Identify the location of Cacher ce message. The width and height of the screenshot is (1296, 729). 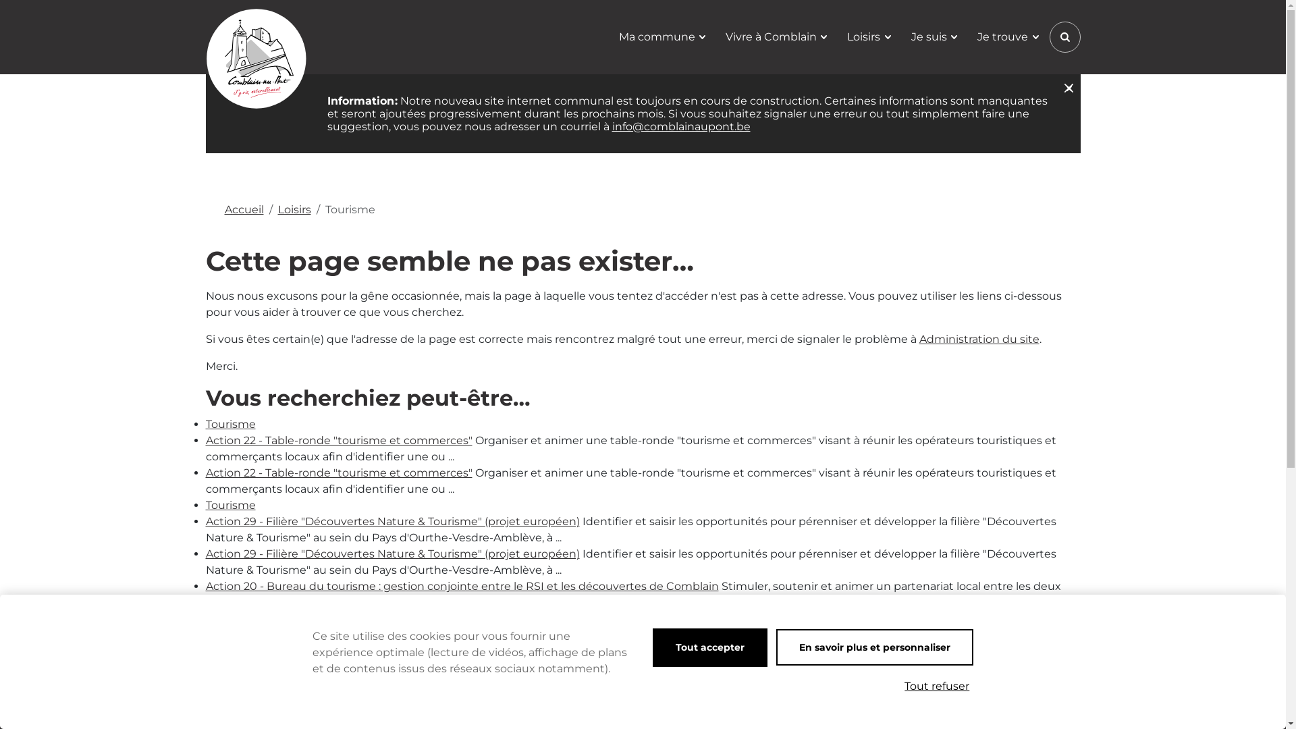
(1069, 87).